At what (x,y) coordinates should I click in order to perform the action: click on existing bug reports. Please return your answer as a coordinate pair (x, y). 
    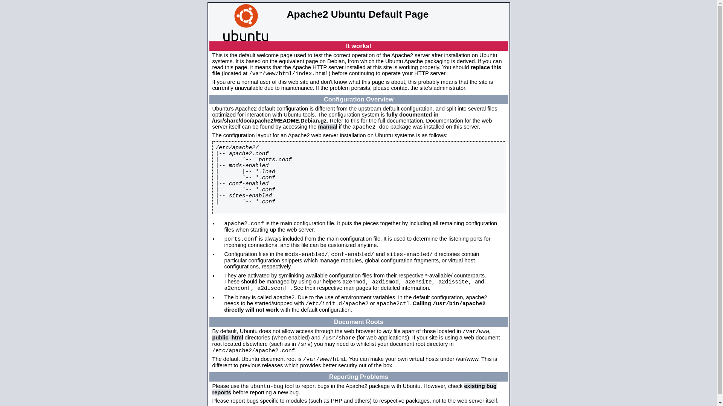
    Looking at the image, I should click on (355, 389).